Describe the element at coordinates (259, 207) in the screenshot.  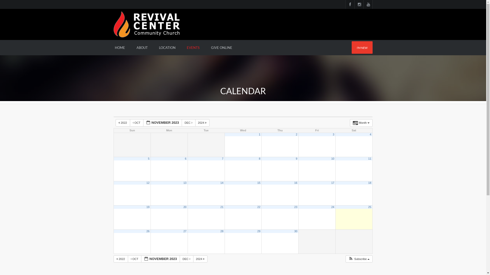
I see `22` at that location.